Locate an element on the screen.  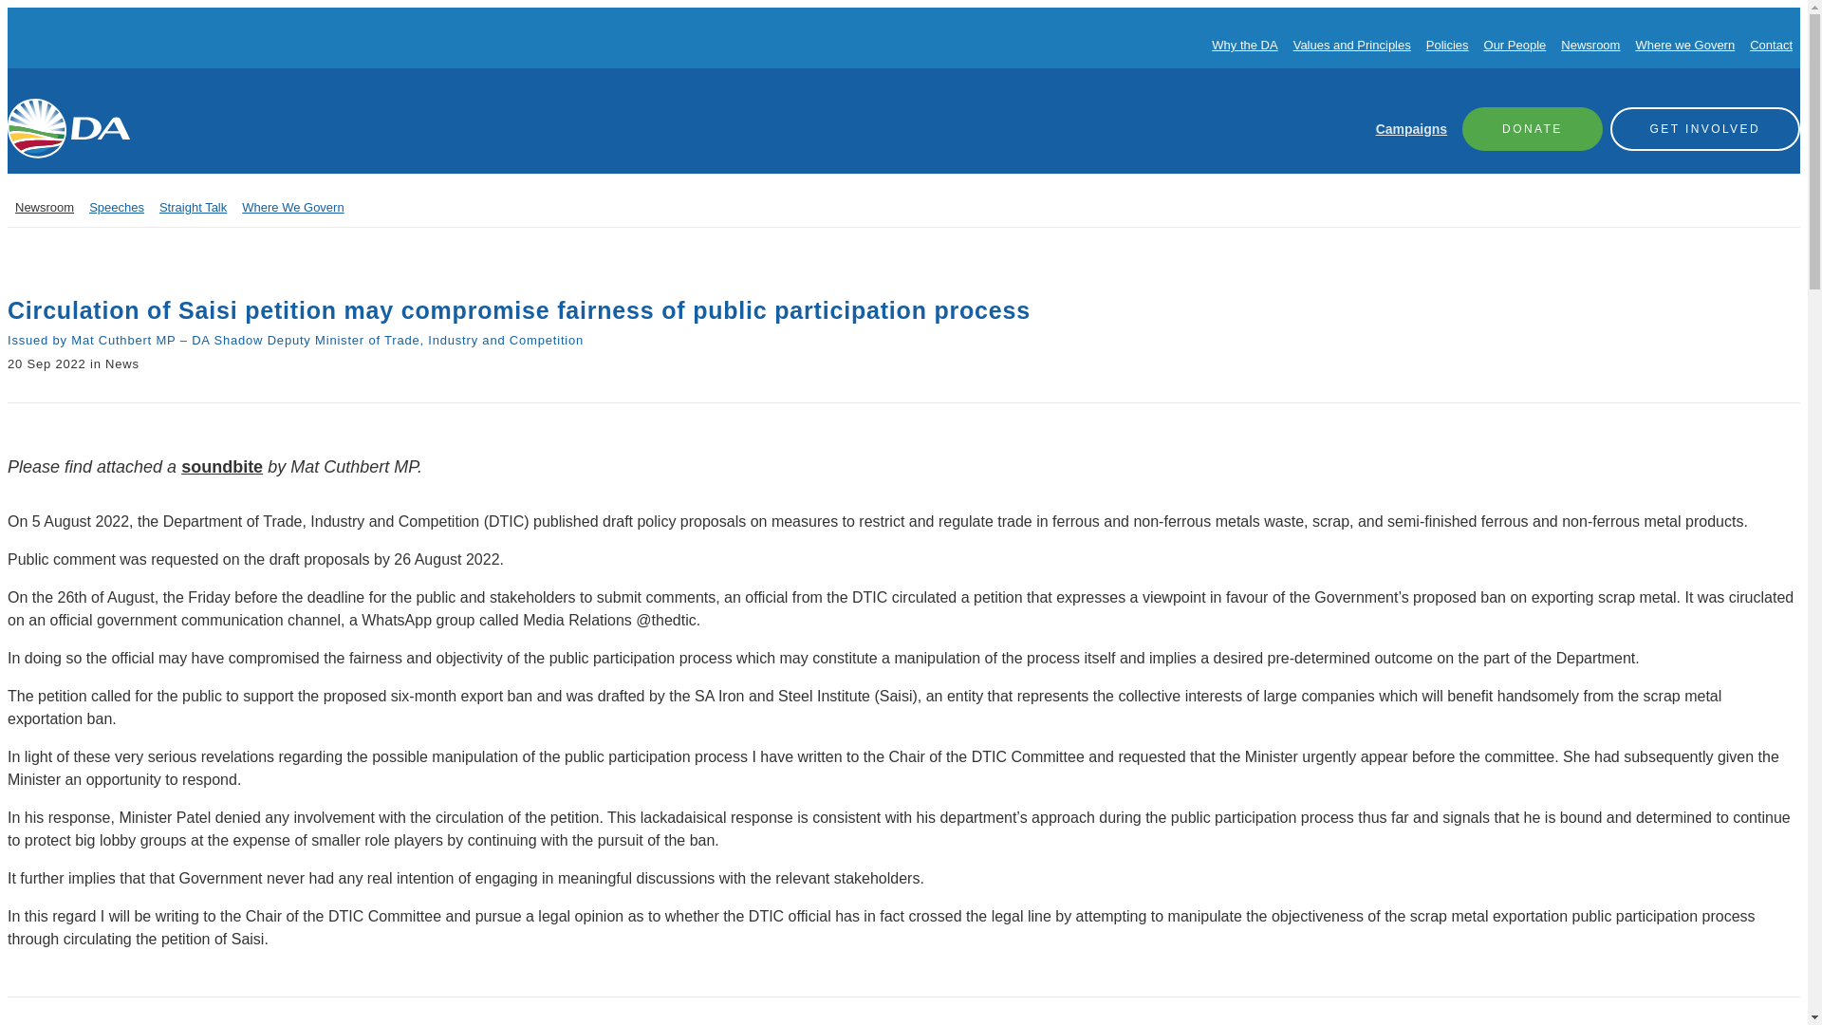
Newsroom is located at coordinates (1590, 45).